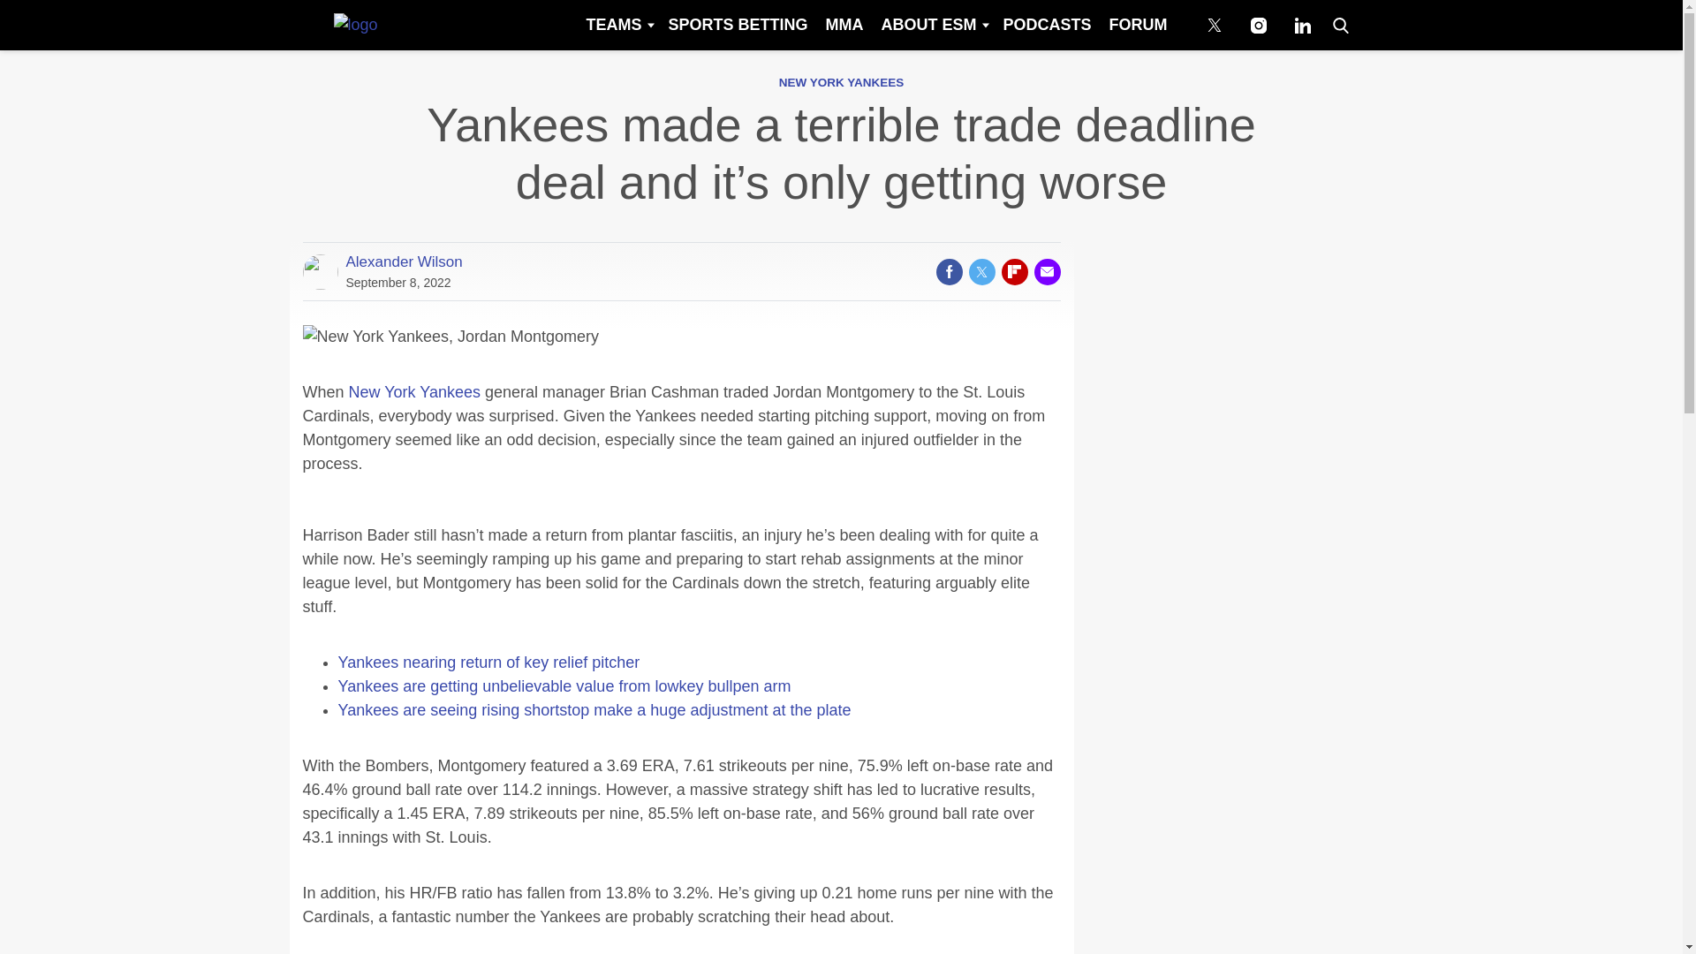 The height and width of the screenshot is (954, 1696). Describe the element at coordinates (949, 271) in the screenshot. I see `Share on Facebook` at that location.